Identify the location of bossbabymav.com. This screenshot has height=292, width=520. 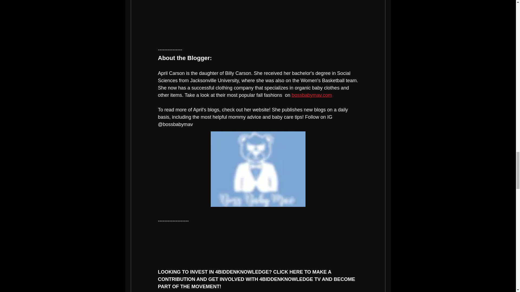
(311, 95).